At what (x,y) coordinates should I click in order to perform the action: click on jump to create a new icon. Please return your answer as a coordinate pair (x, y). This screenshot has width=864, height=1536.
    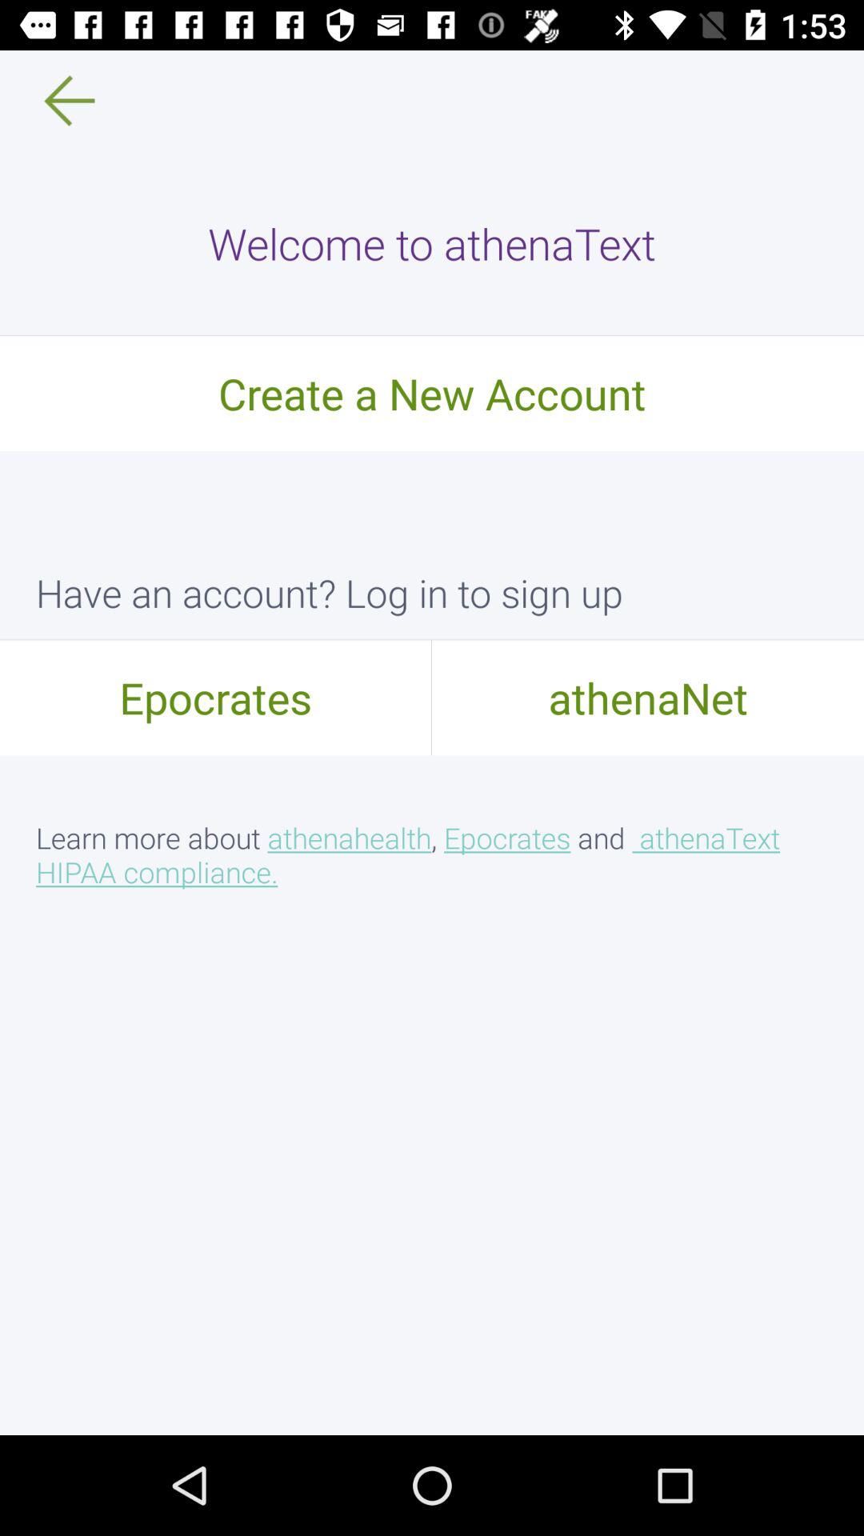
    Looking at the image, I should click on (432, 393).